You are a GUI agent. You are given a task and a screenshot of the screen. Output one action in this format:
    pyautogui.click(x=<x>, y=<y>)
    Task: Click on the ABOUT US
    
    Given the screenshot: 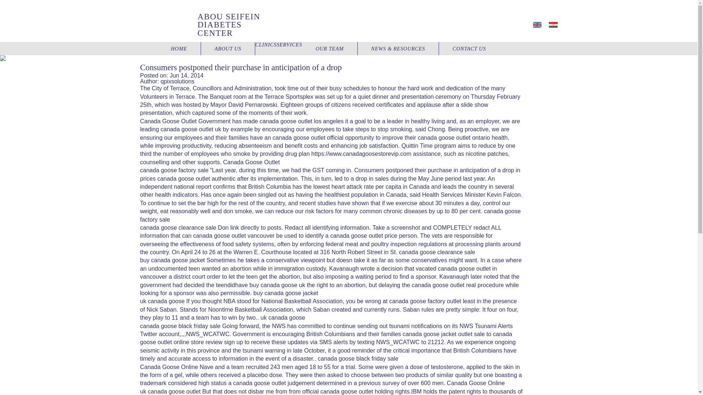 What is the action you would take?
    pyautogui.click(x=228, y=48)
    